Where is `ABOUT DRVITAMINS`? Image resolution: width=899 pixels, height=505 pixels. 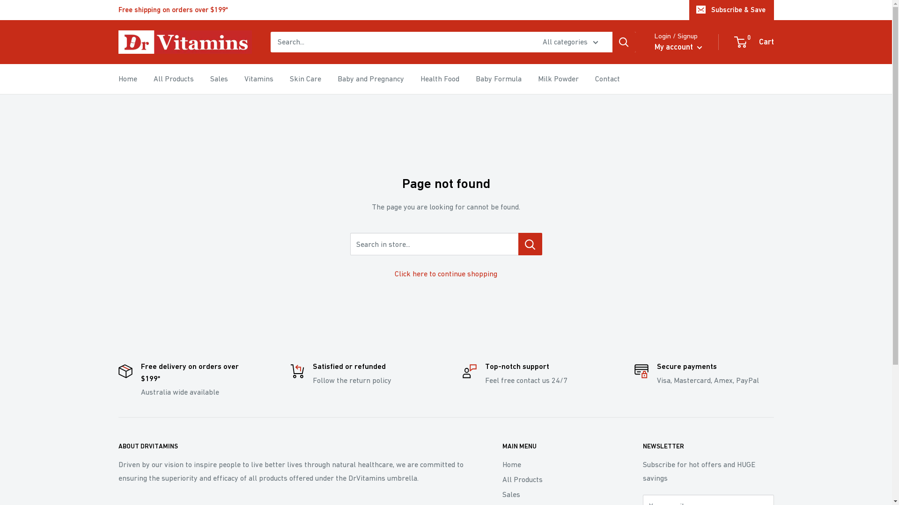 ABOUT DRVITAMINS is located at coordinates (294, 447).